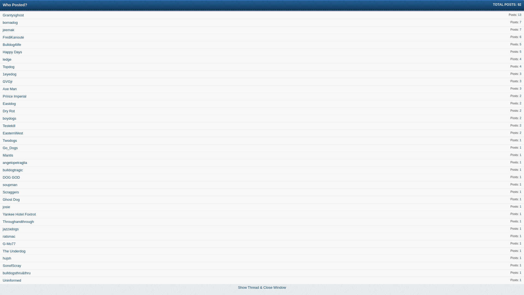  Describe the element at coordinates (14, 251) in the screenshot. I see `The Underdog` at that location.